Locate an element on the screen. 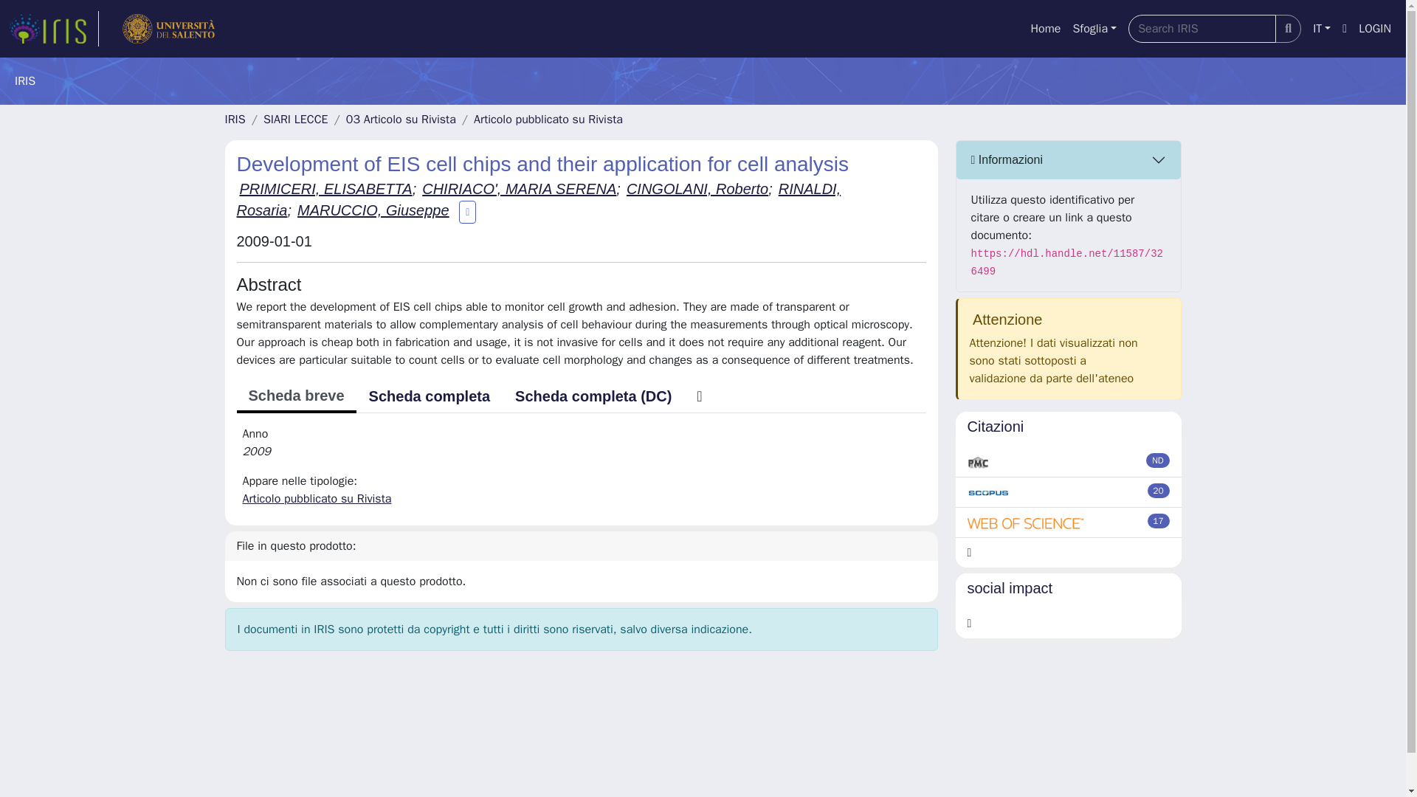 The height and width of the screenshot is (797, 1417). CHIRIACO', MARIA SERENA is located at coordinates (520, 189).